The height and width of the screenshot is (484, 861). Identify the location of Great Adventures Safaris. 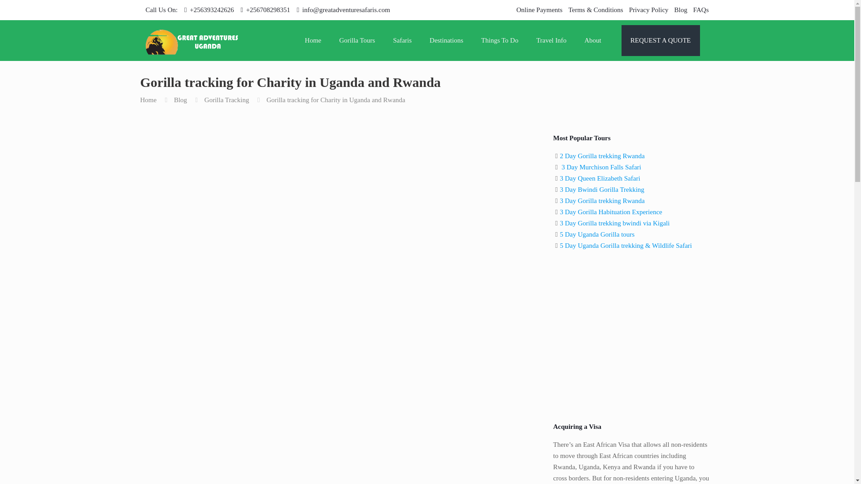
(192, 40).